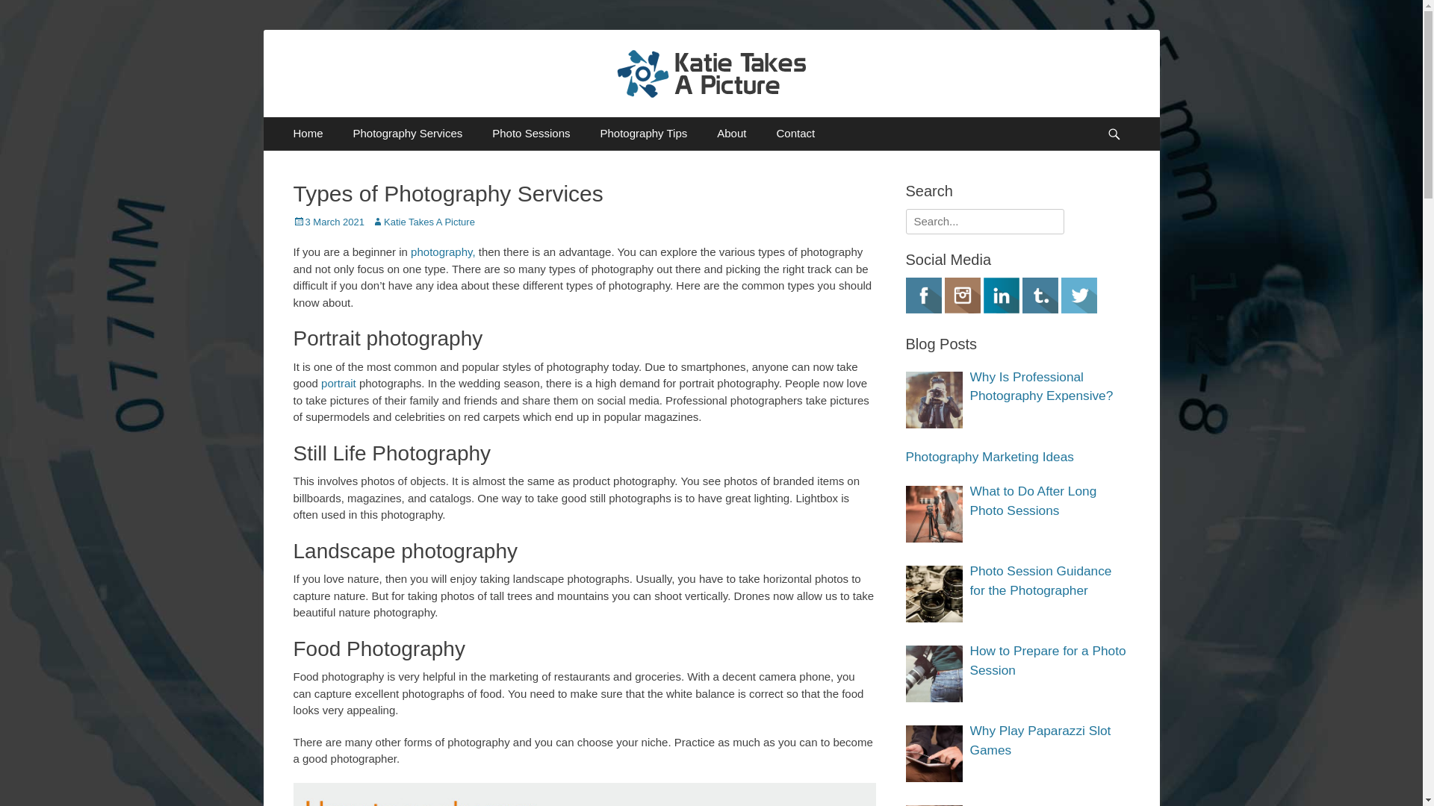 The image size is (1434, 806). What do you see at coordinates (1017, 457) in the screenshot?
I see `Photography Marketing Ideas` at bounding box center [1017, 457].